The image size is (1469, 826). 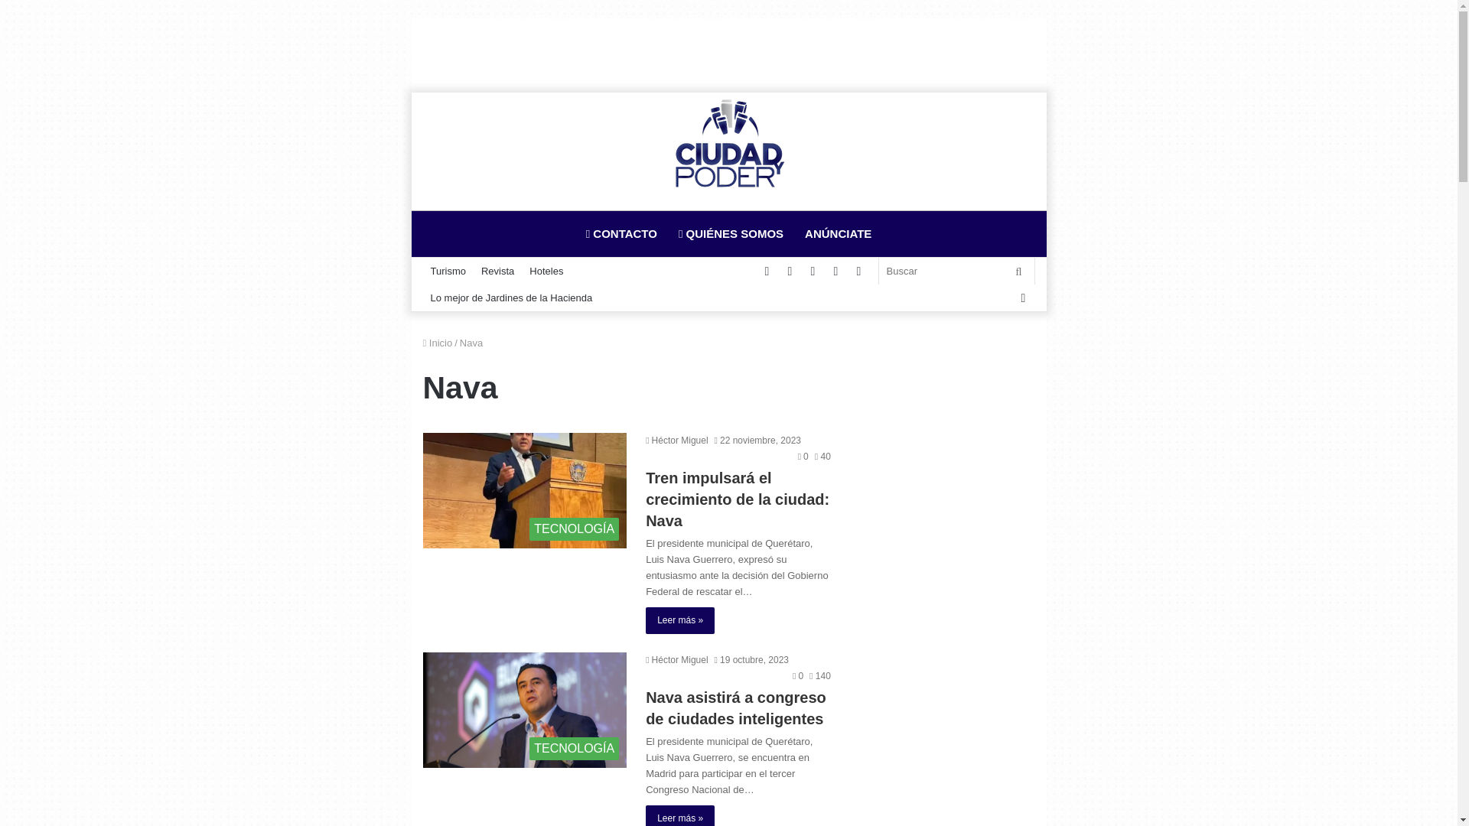 I want to click on RSS, so click(x=859, y=271).